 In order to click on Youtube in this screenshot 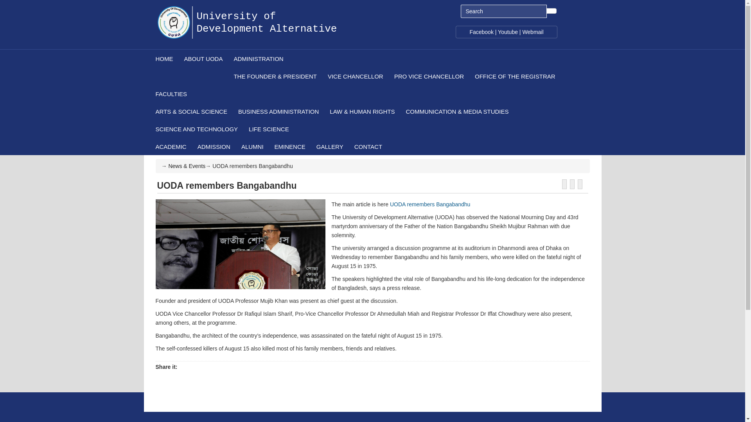, I will do `click(508, 32)`.